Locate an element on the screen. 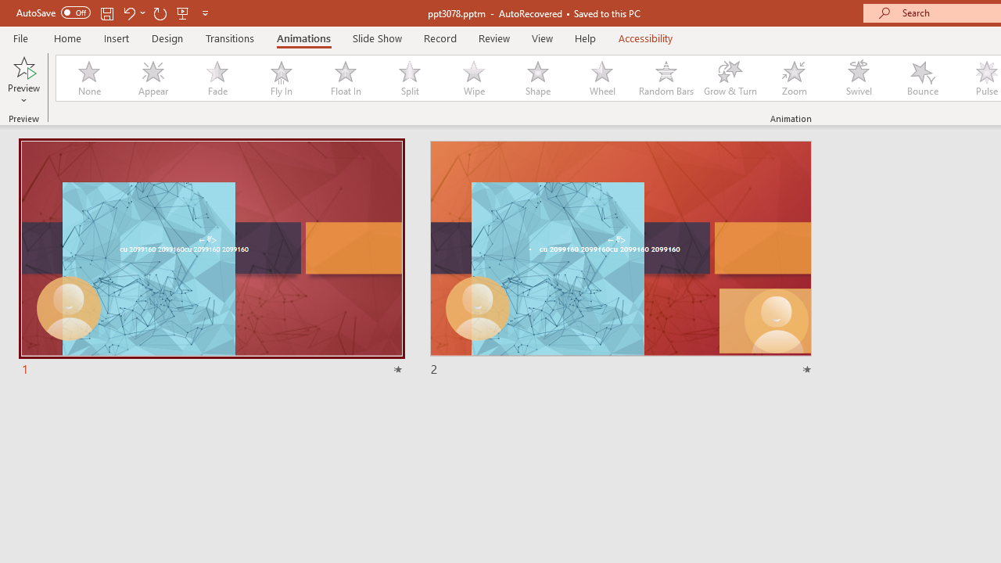  Preview is located at coordinates (23, 80).